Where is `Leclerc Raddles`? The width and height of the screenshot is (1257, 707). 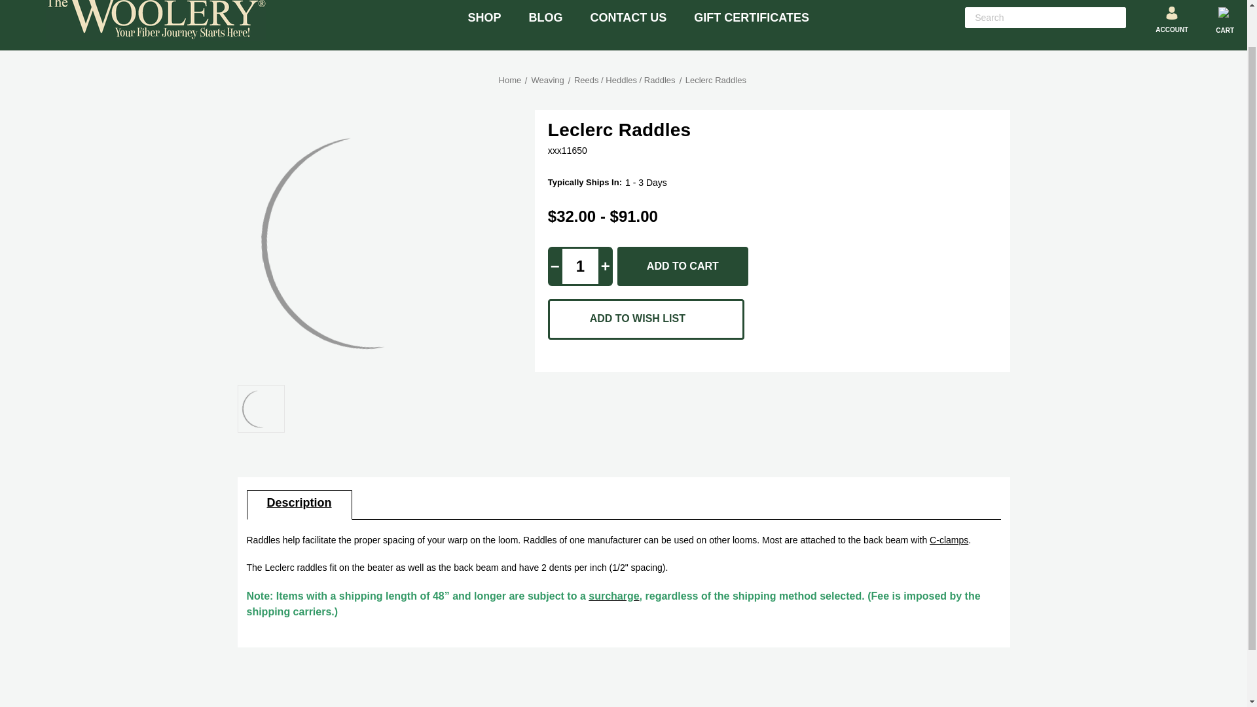
Leclerc Raddles is located at coordinates (369, 242).